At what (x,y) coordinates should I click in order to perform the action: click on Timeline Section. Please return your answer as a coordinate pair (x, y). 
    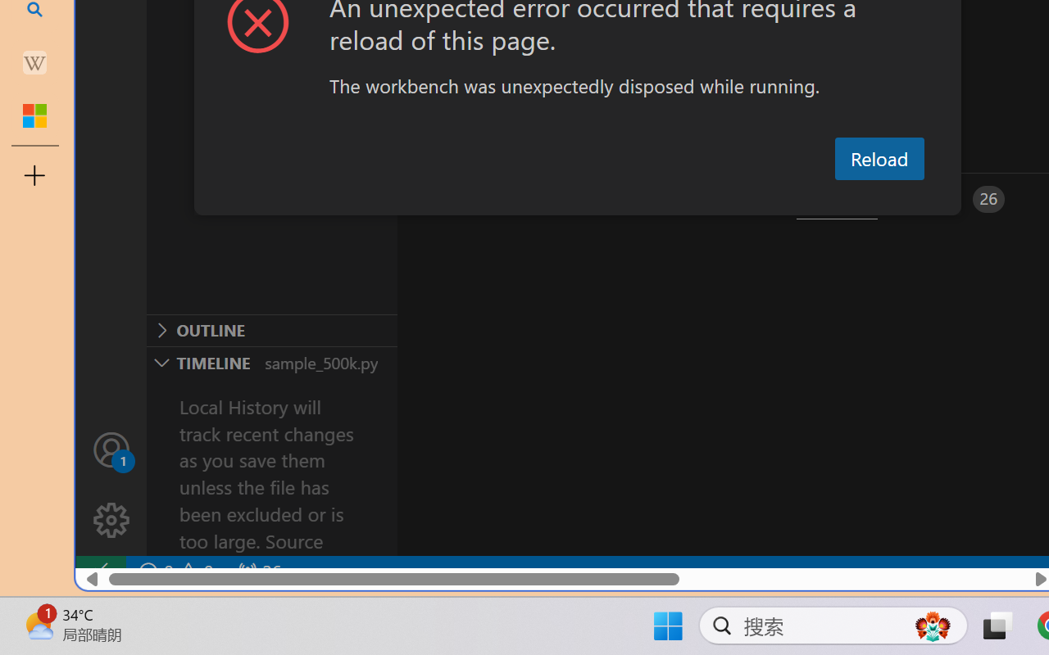
    Looking at the image, I should click on (271, 362).